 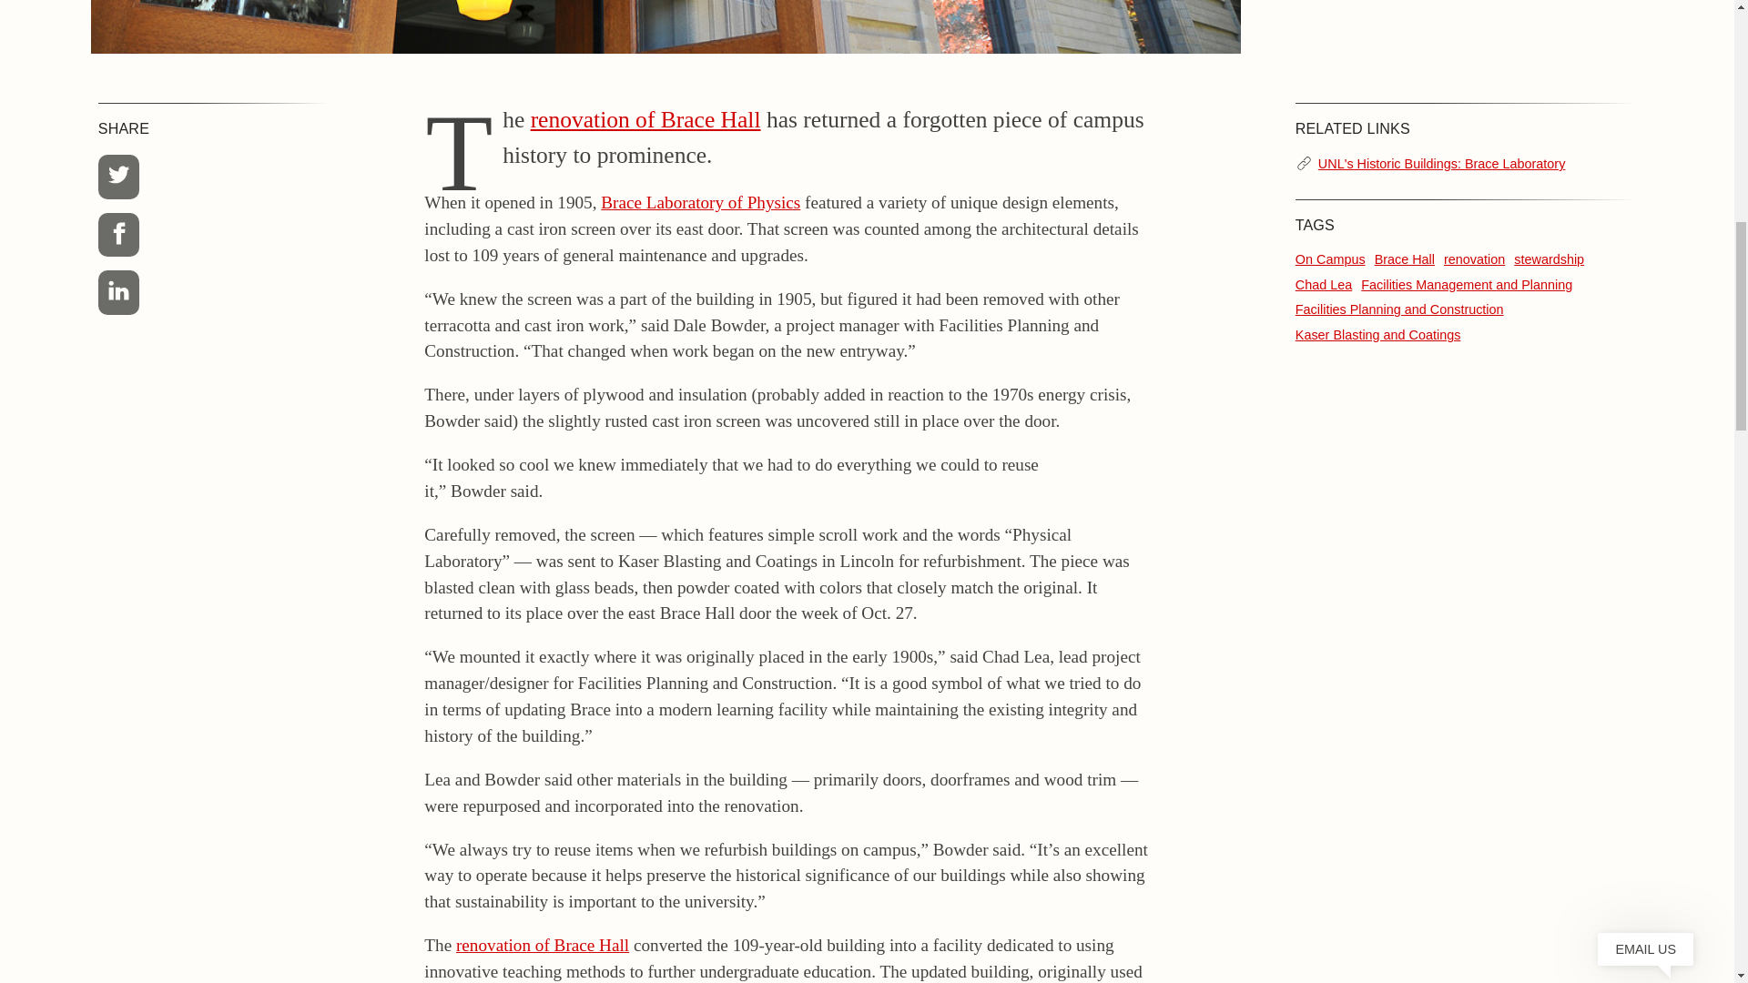 What do you see at coordinates (543, 945) in the screenshot?
I see `renovation of Brace Hall` at bounding box center [543, 945].